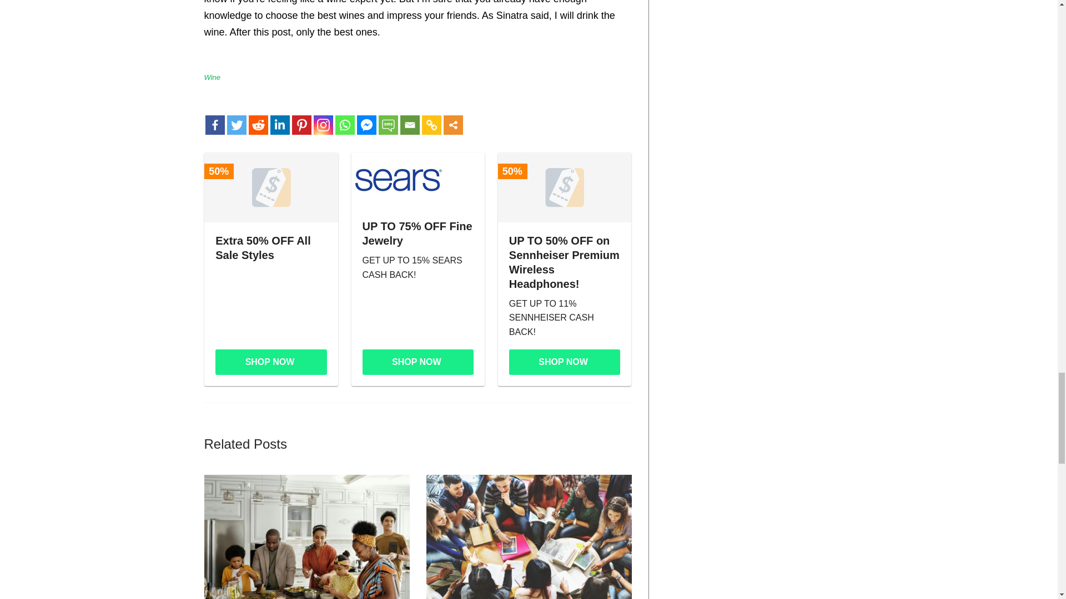 The image size is (1066, 599). Describe the element at coordinates (271, 362) in the screenshot. I see `SHOP NOW` at that location.